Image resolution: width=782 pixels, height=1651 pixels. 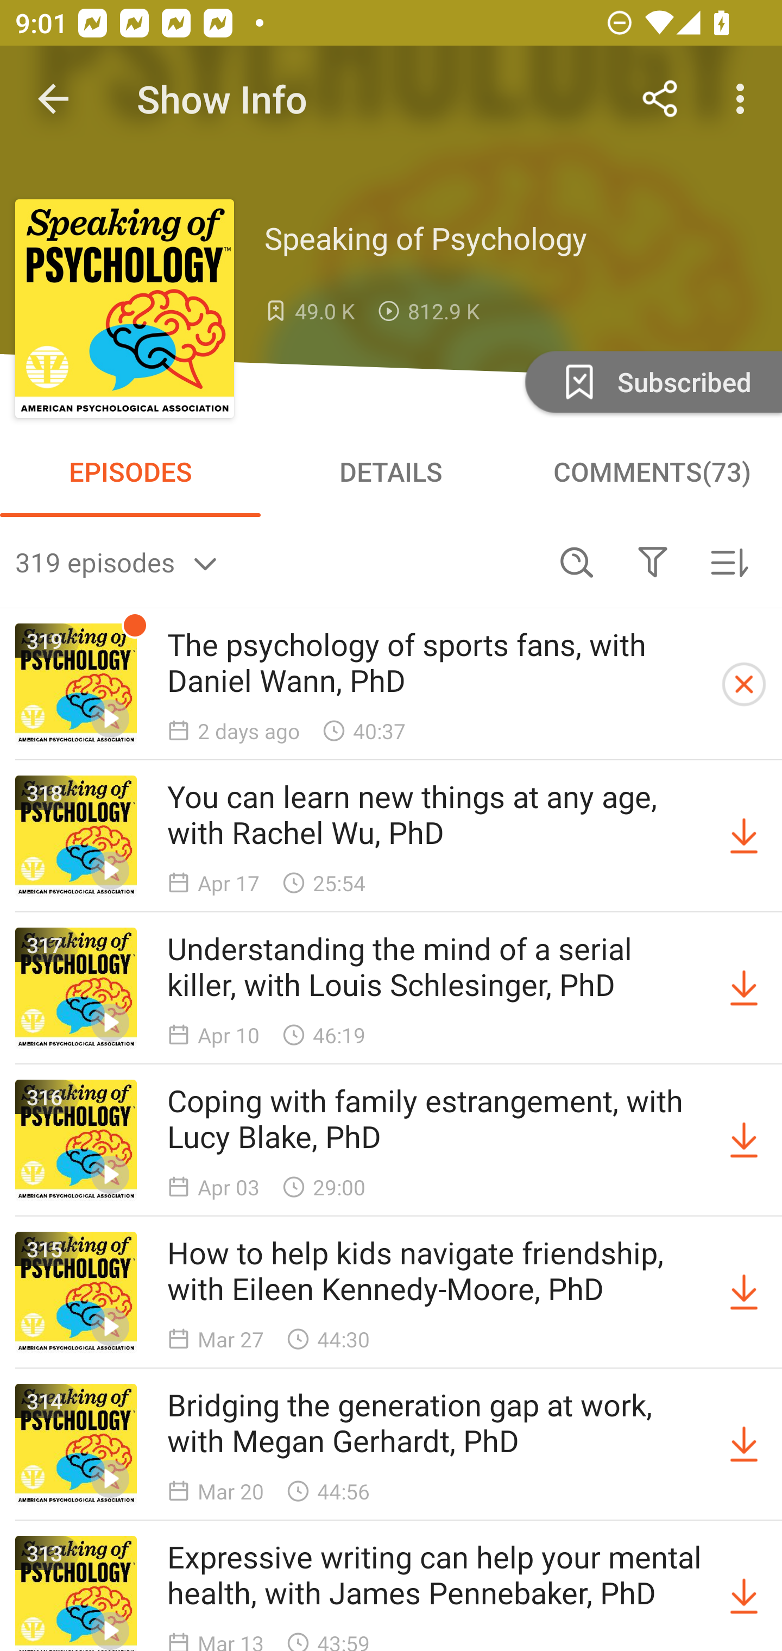 What do you see at coordinates (130, 471) in the screenshot?
I see `EPISODES` at bounding box center [130, 471].